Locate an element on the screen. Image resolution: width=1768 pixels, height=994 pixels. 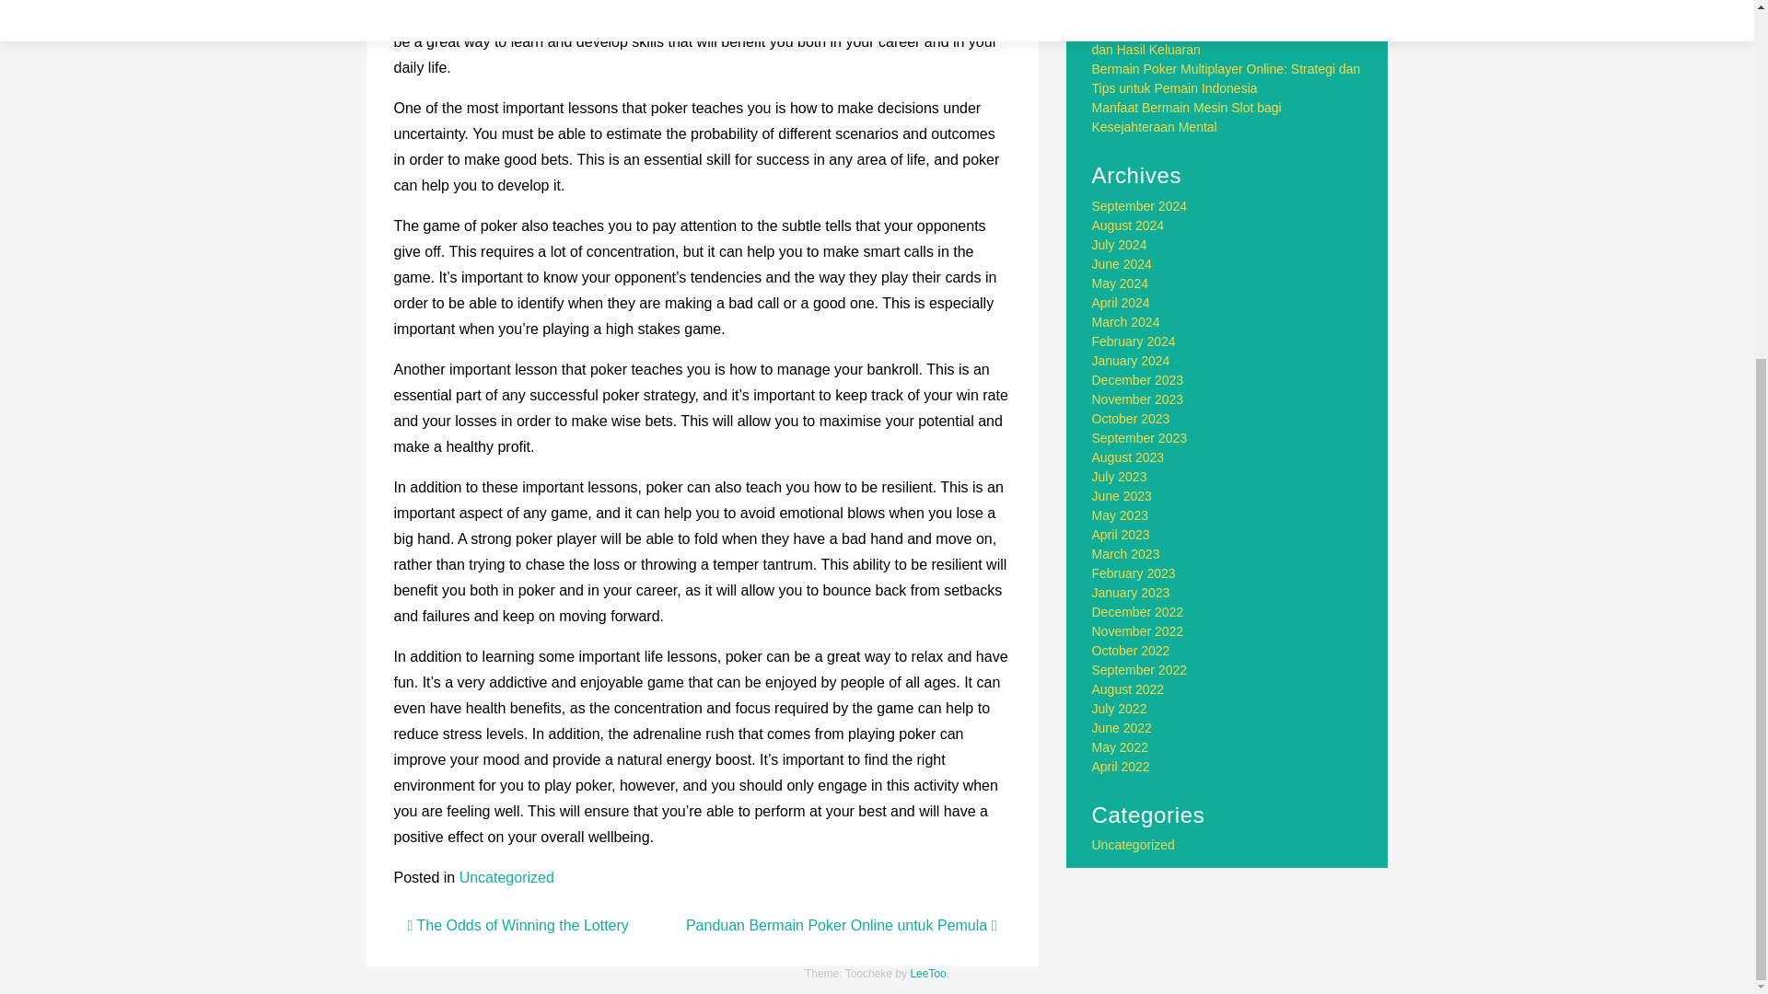
December 2023 is located at coordinates (1138, 380).